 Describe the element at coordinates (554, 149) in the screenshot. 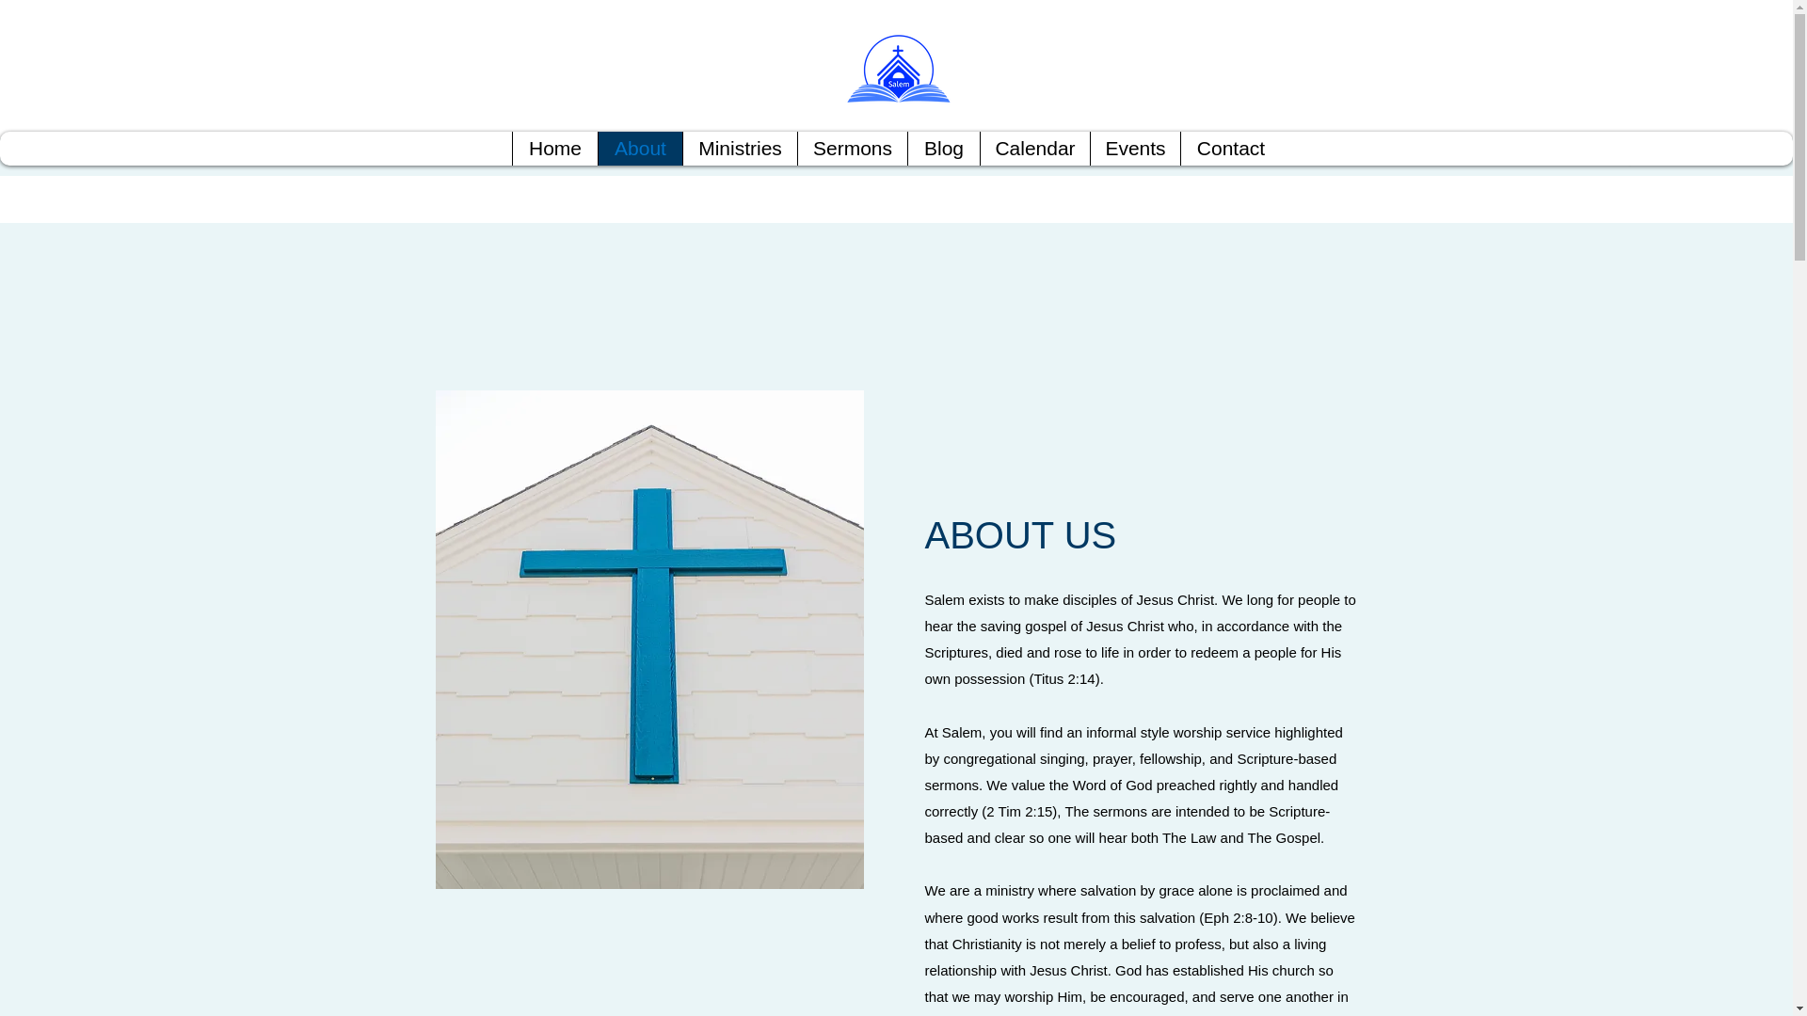

I see `Home` at that location.